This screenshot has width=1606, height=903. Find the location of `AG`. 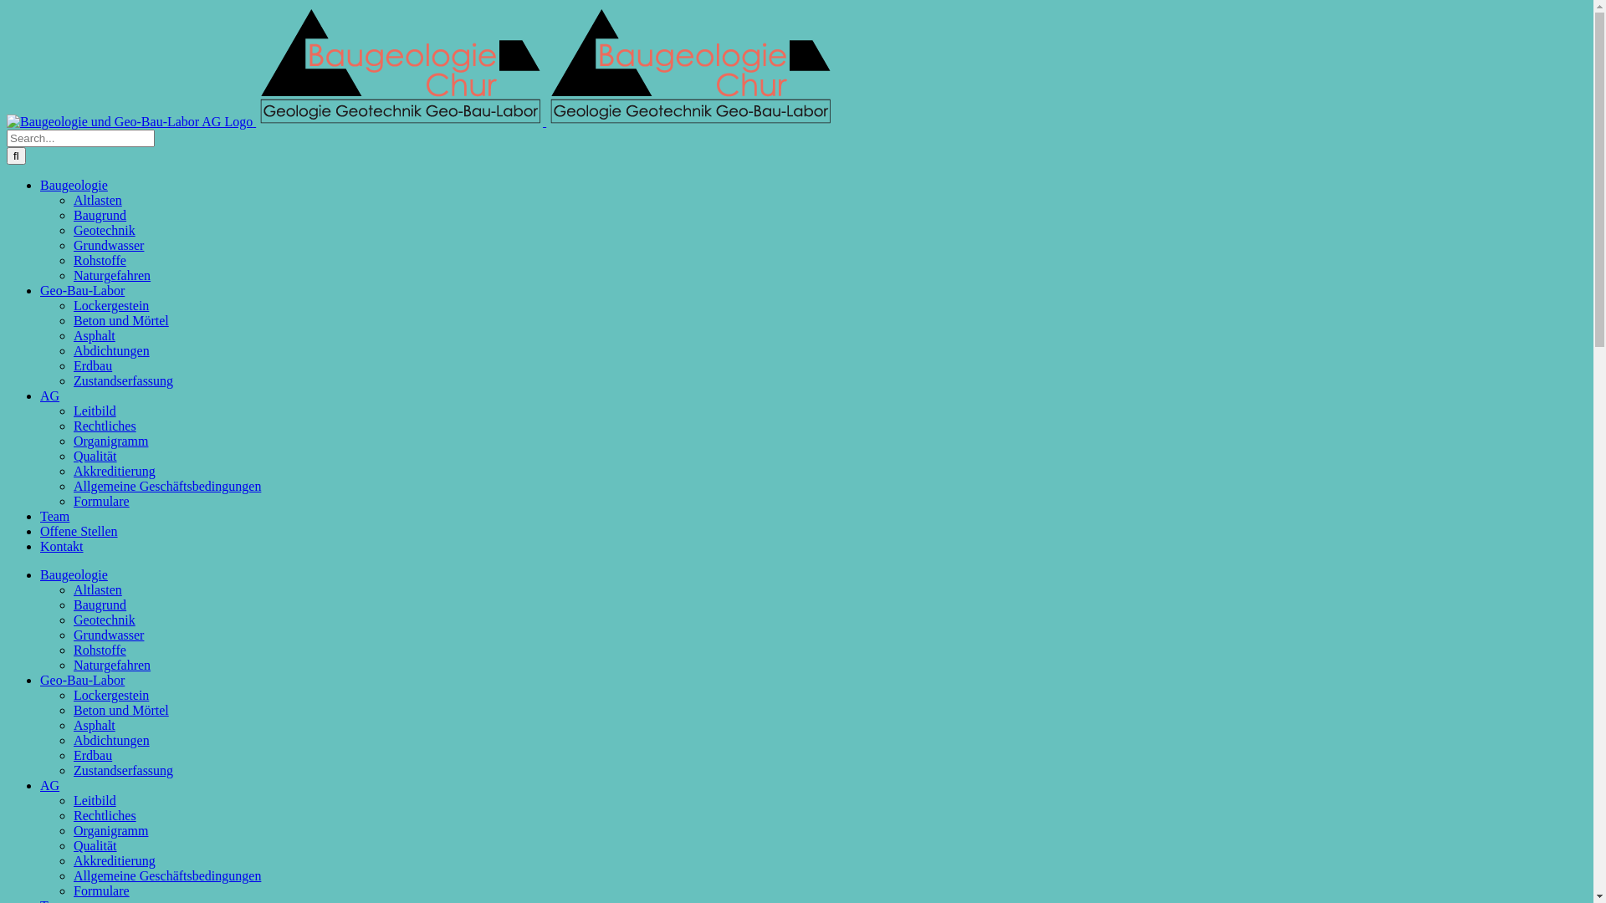

AG is located at coordinates (50, 786).